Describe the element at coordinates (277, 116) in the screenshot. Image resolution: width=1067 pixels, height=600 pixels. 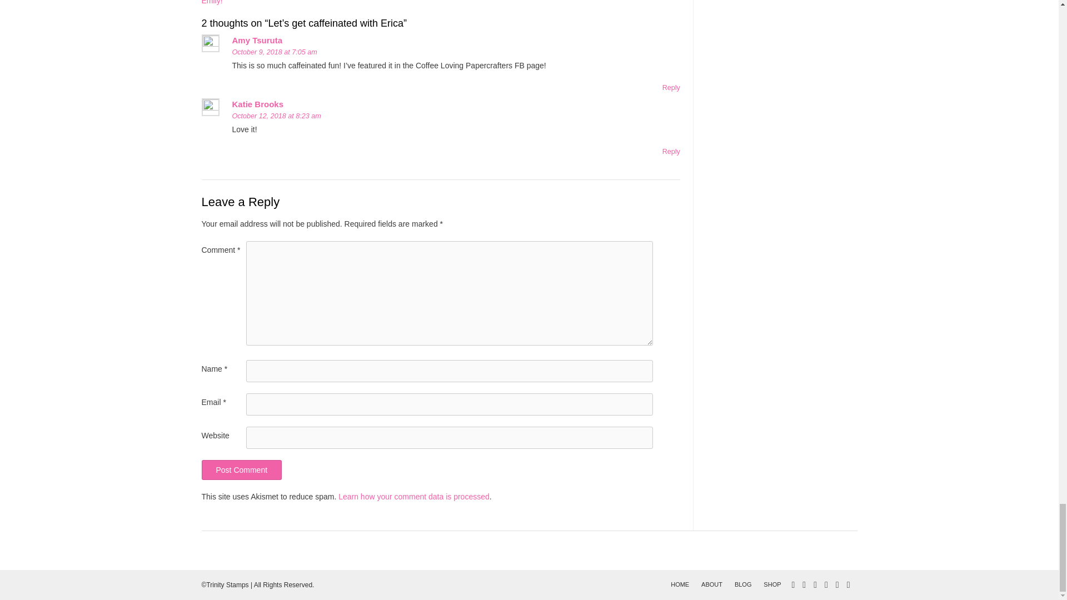
I see `October 12, 2018 at 8:23 am` at that location.